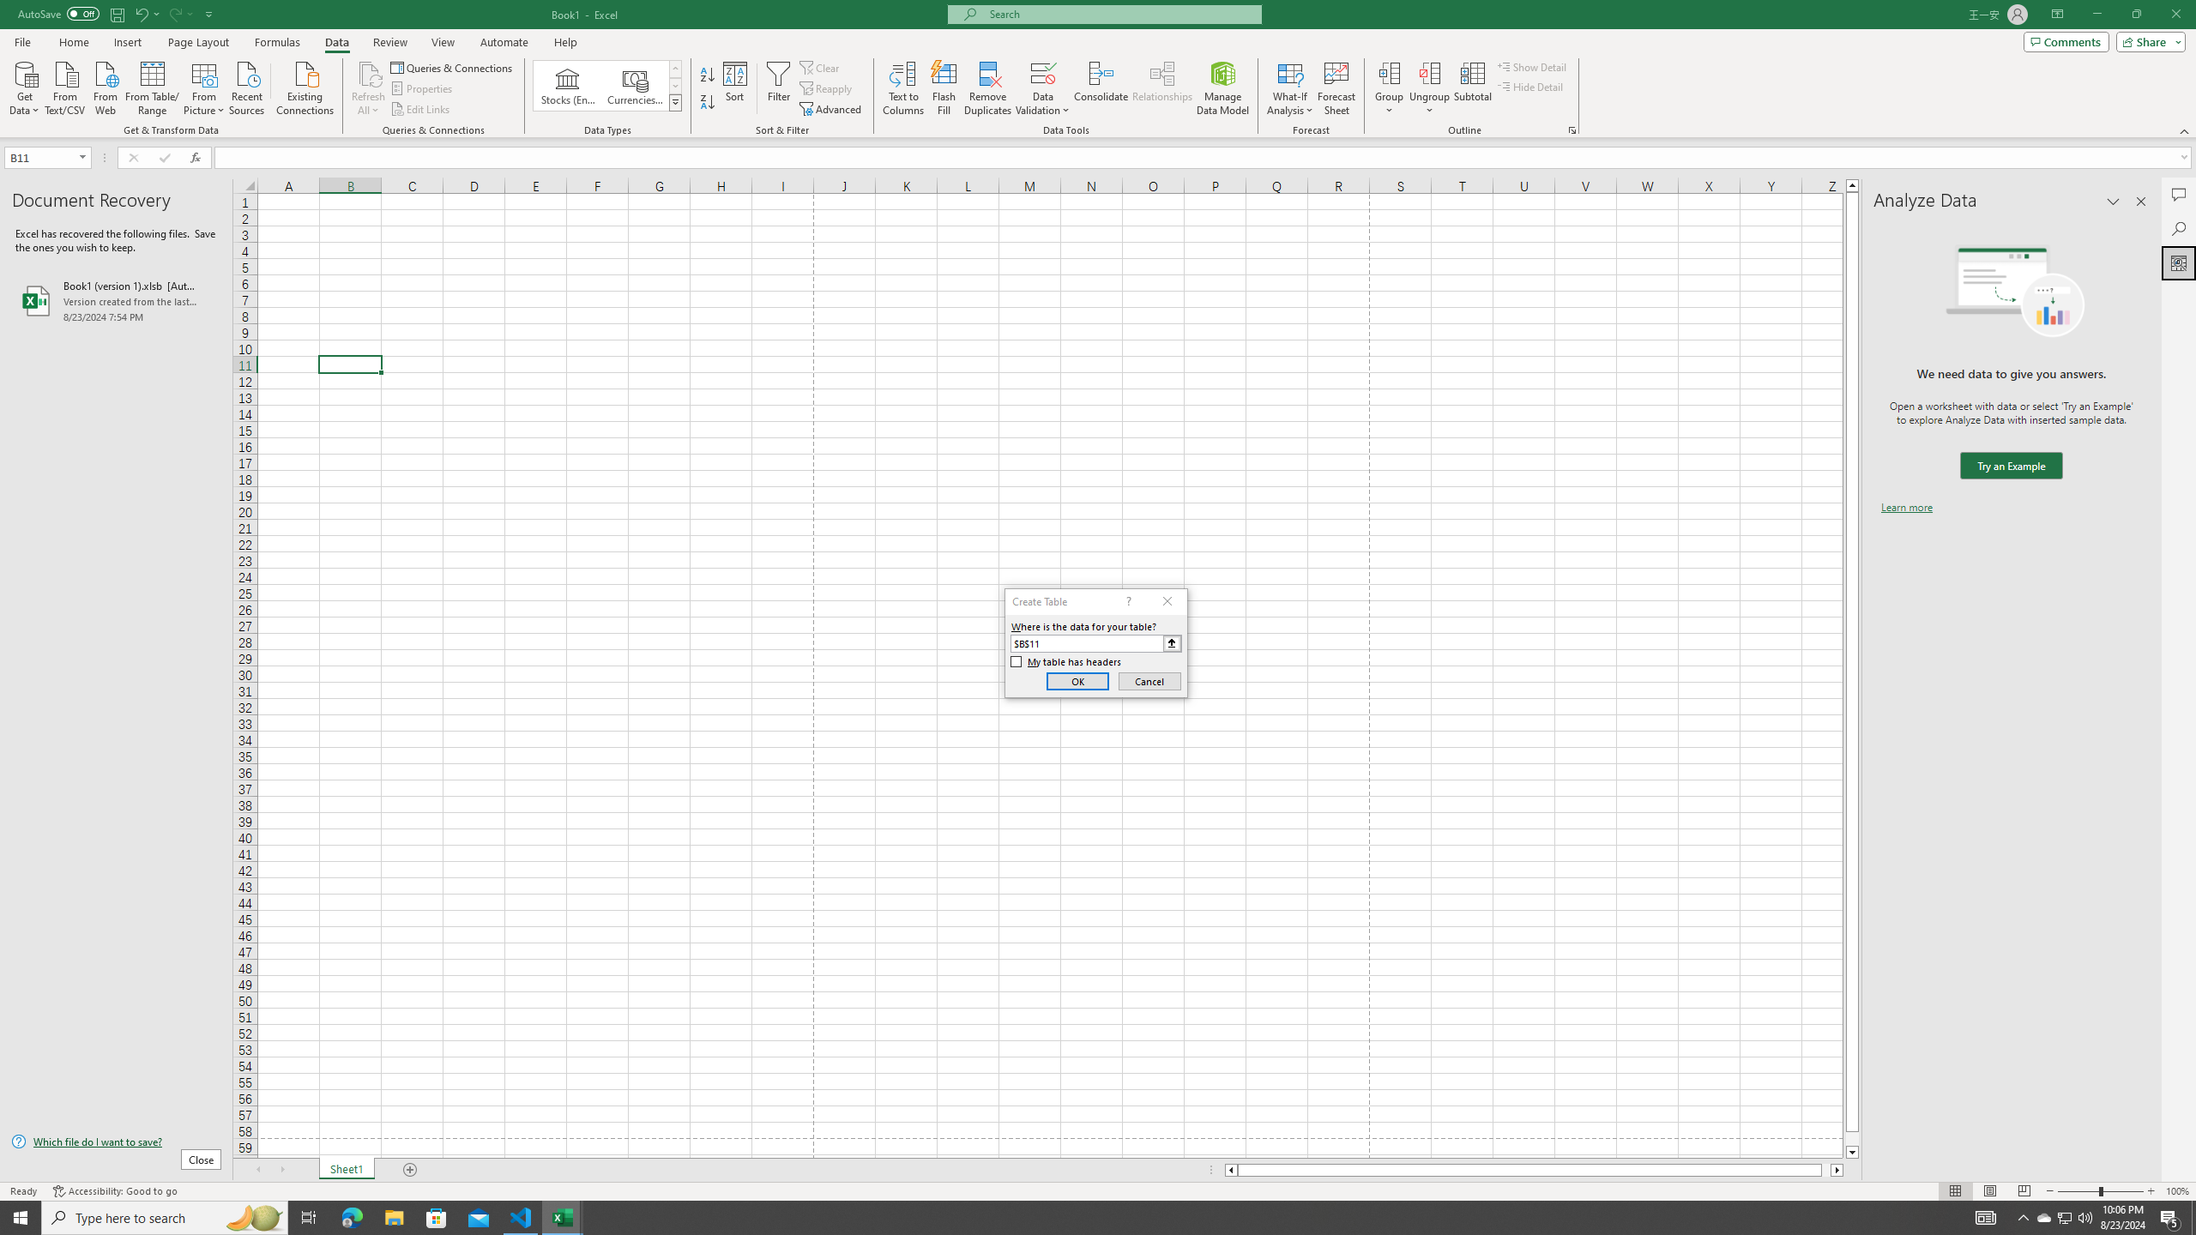 Image resolution: width=2196 pixels, height=1235 pixels. I want to click on From Picture, so click(205, 87).